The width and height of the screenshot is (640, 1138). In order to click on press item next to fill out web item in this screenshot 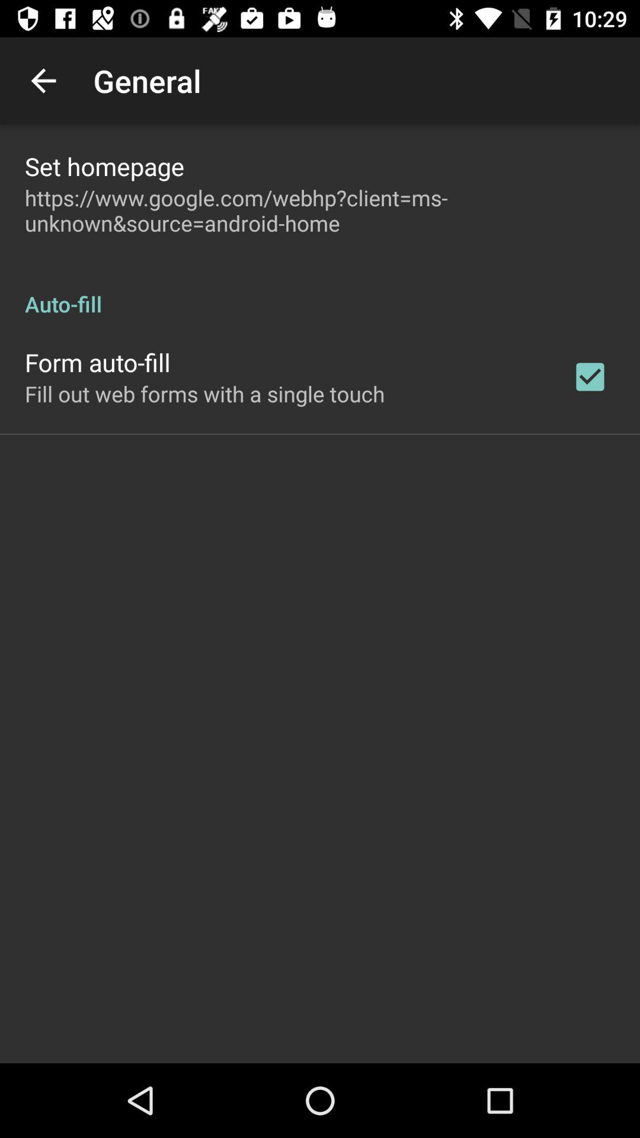, I will do `click(590, 377)`.